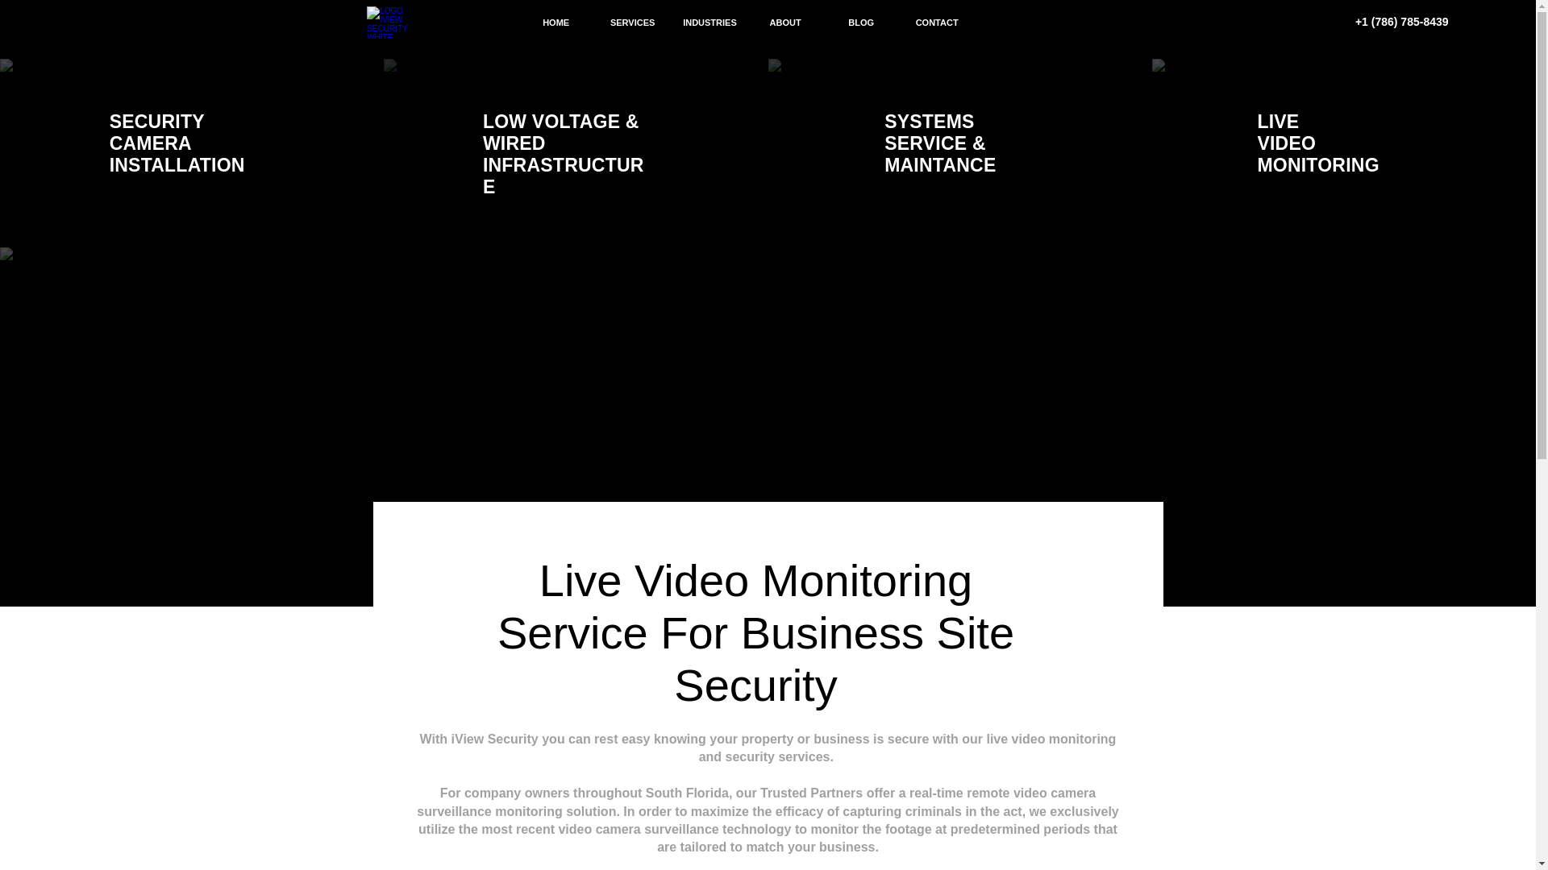 This screenshot has height=870, width=1548. What do you see at coordinates (632, 23) in the screenshot?
I see `SERVICES` at bounding box center [632, 23].